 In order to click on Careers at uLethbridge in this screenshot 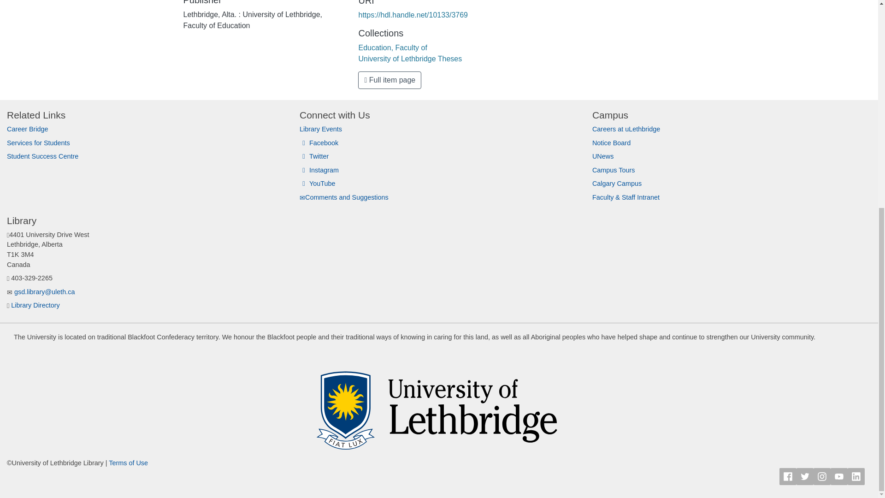, I will do `click(626, 129)`.